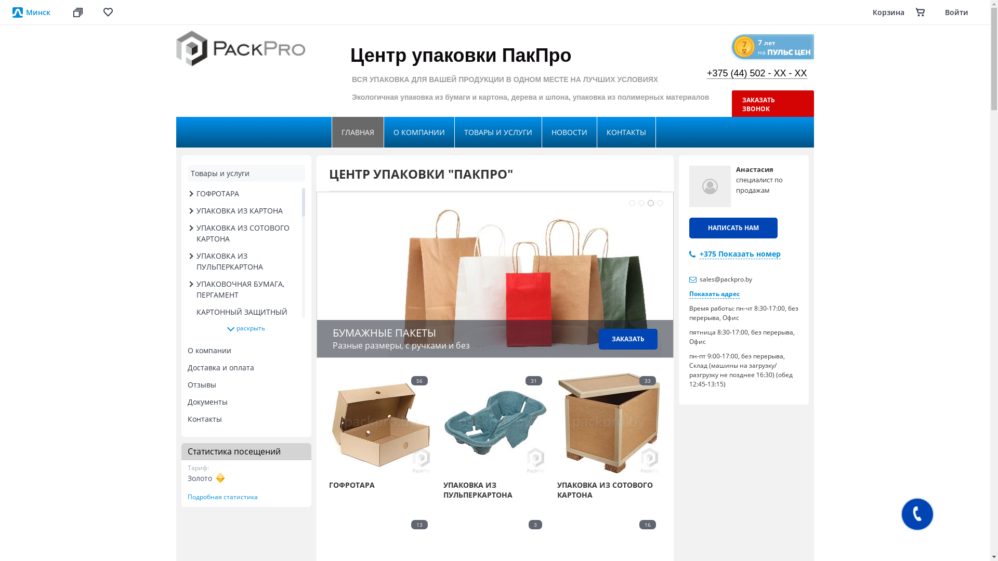 This screenshot has height=561, width=998. Describe the element at coordinates (726, 279) in the screenshot. I see `sales@packpro.by` at that location.